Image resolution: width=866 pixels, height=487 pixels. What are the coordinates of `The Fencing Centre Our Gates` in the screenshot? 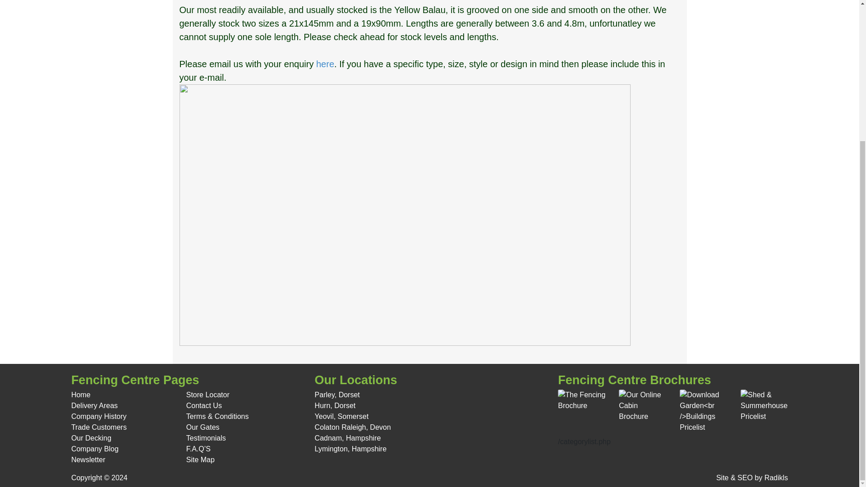 It's located at (203, 427).